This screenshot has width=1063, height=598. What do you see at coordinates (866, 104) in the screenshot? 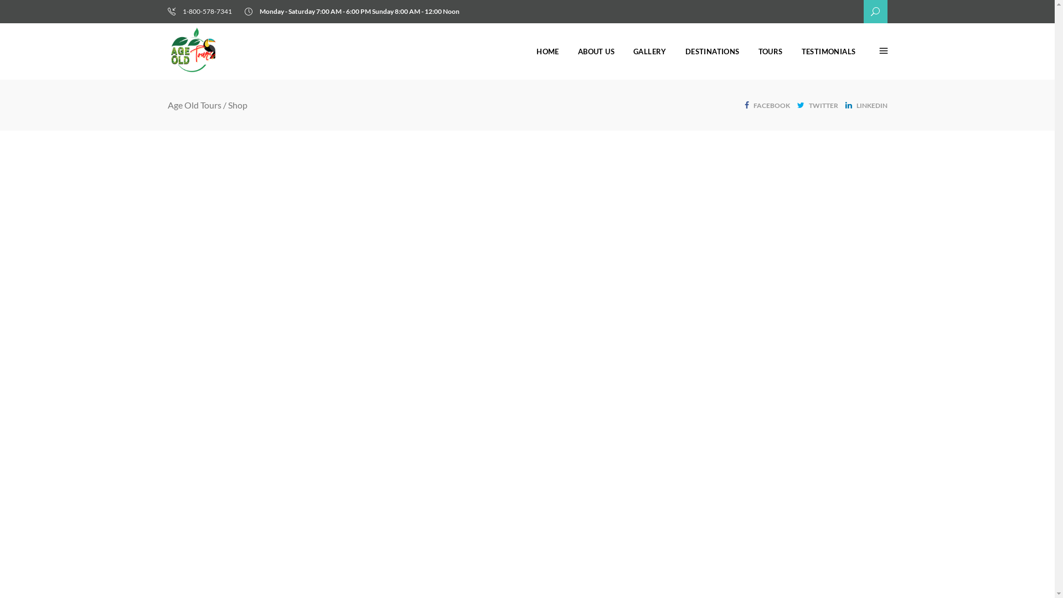
I see `LINKEDIN` at bounding box center [866, 104].